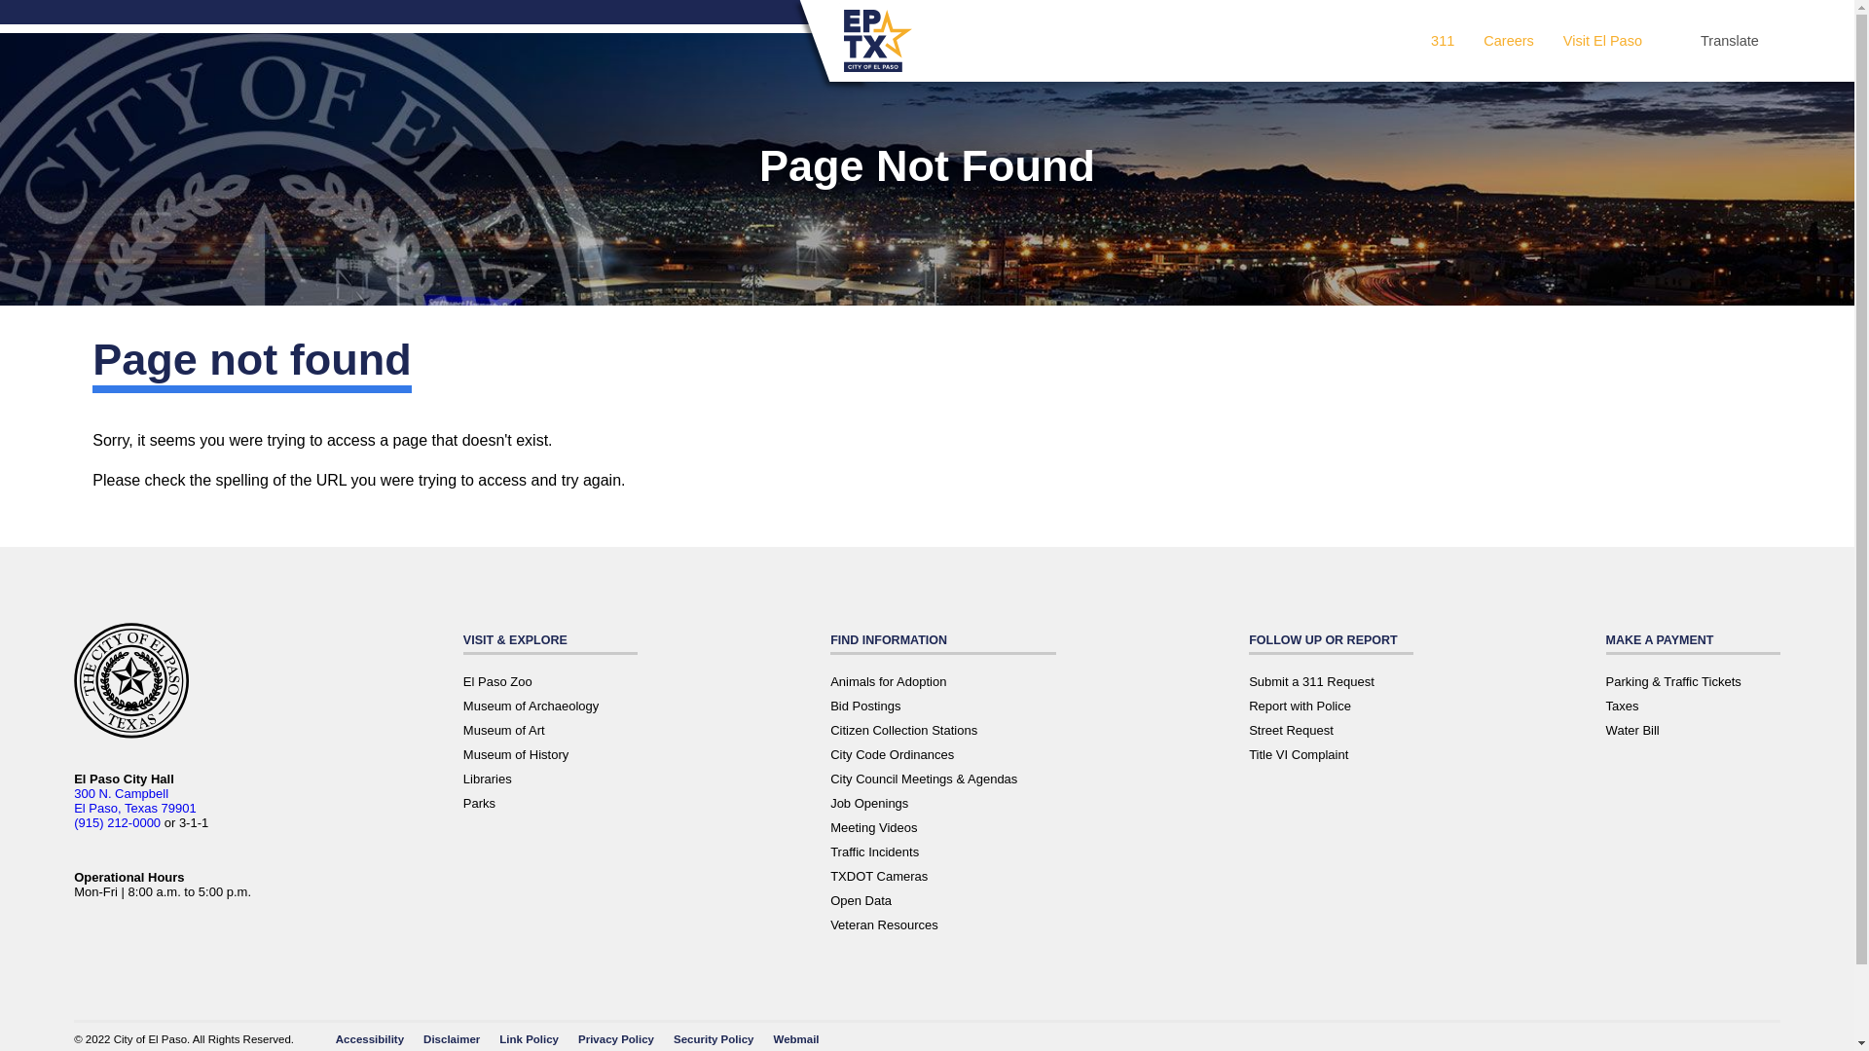 The height and width of the screenshot is (1051, 1869). Describe the element at coordinates (903, 730) in the screenshot. I see `Citizen Collection Stations` at that location.